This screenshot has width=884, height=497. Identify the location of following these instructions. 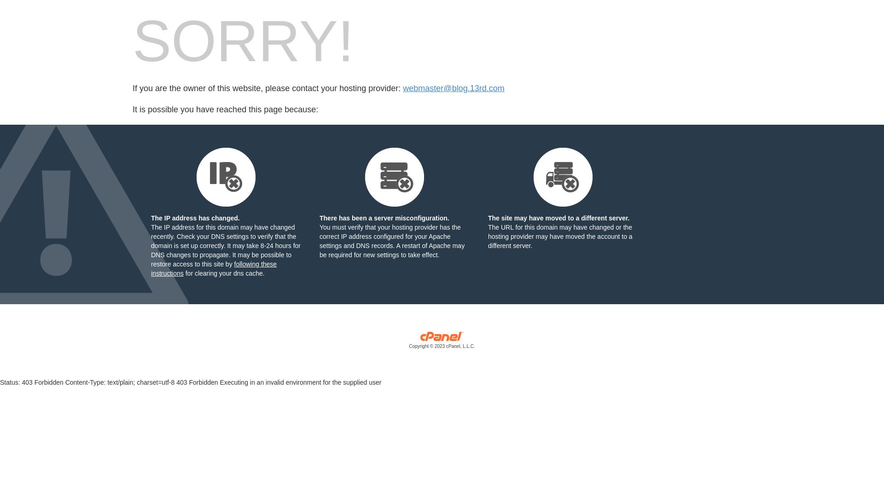
(214, 269).